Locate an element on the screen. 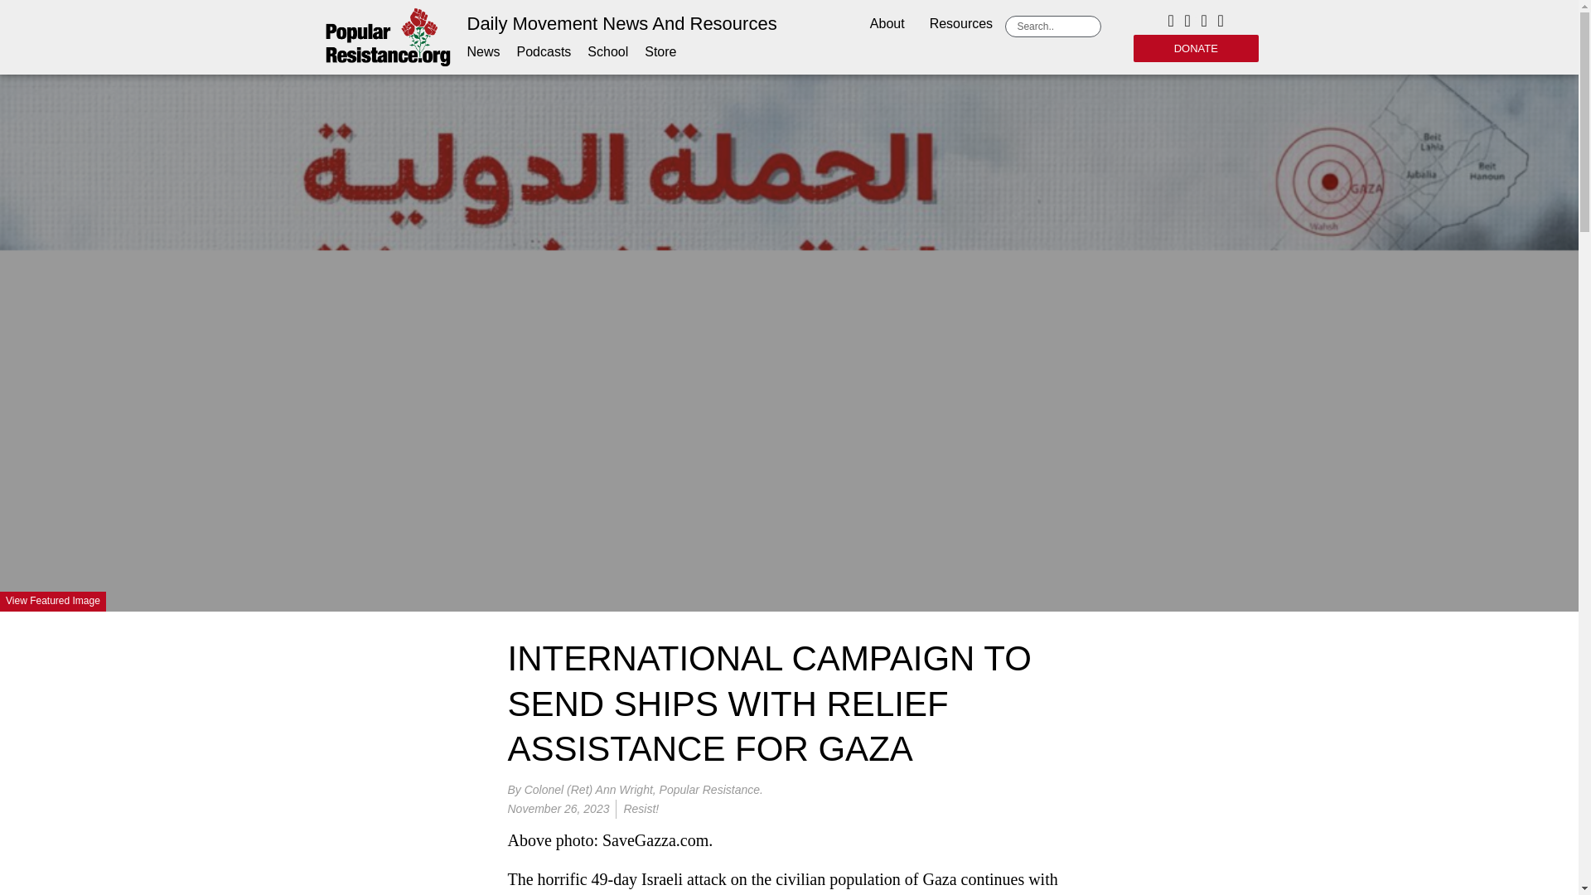 The height and width of the screenshot is (895, 1591). Store is located at coordinates (660, 51).